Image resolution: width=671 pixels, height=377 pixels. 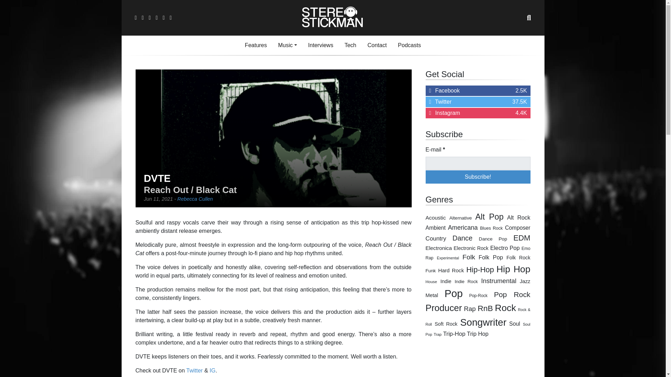 What do you see at coordinates (195, 199) in the screenshot?
I see `Contact` at bounding box center [195, 199].